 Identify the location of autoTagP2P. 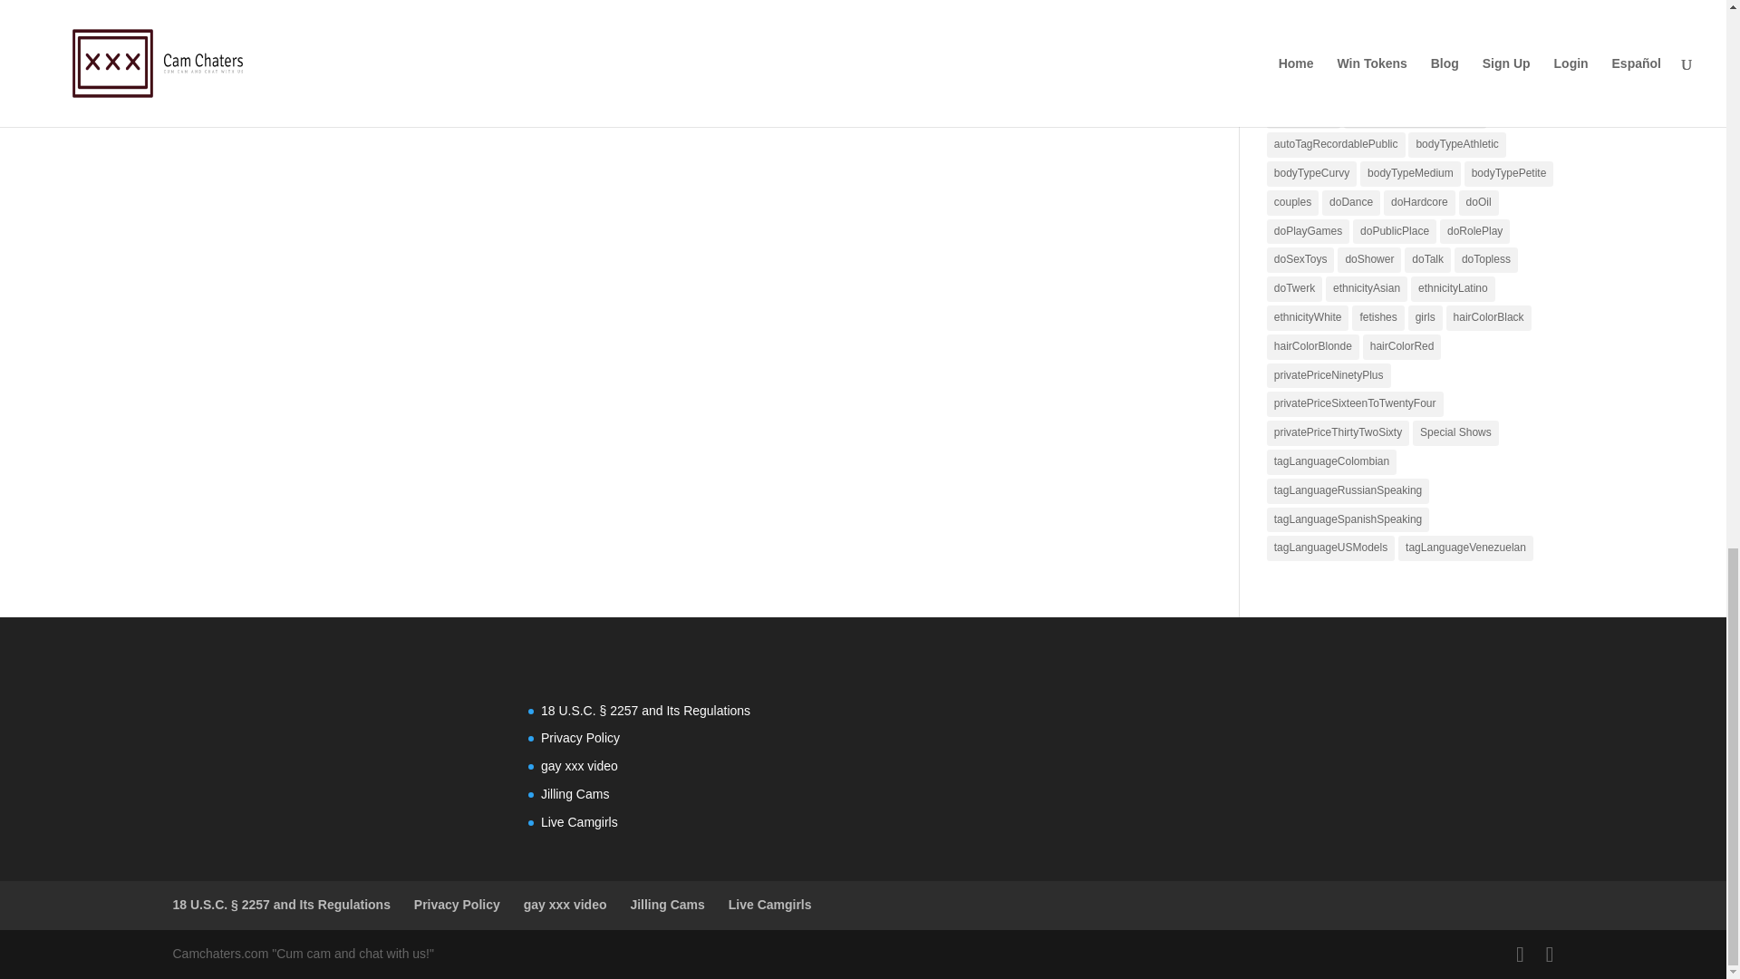
(1303, 116).